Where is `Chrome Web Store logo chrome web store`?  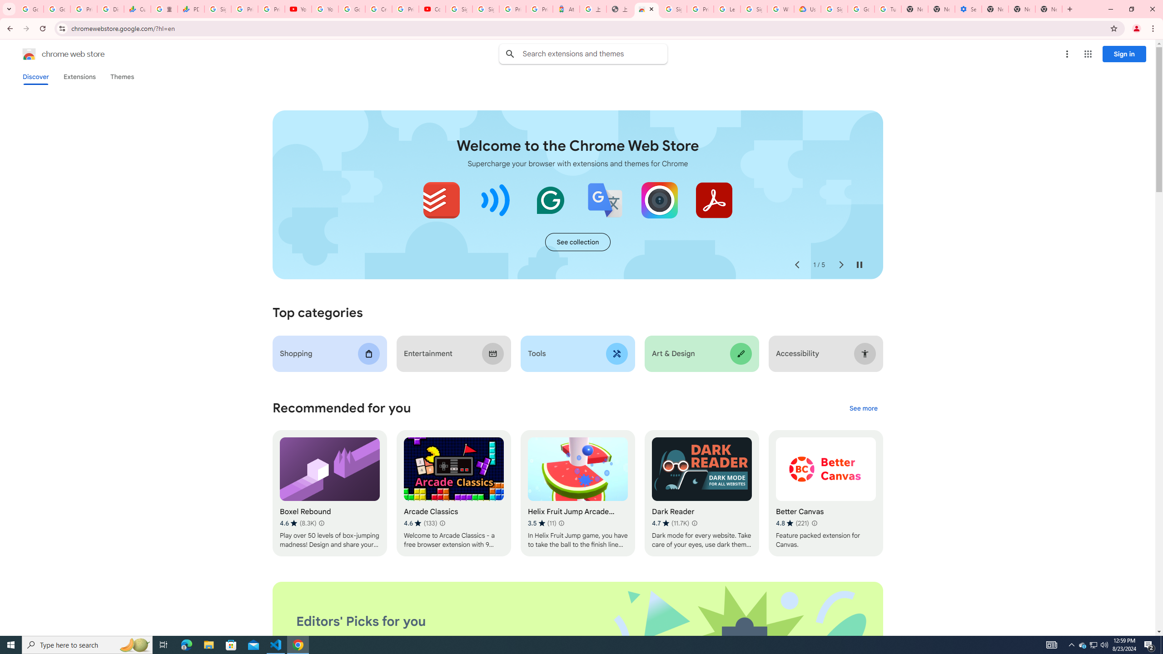
Chrome Web Store logo chrome web store is located at coordinates (54, 54).